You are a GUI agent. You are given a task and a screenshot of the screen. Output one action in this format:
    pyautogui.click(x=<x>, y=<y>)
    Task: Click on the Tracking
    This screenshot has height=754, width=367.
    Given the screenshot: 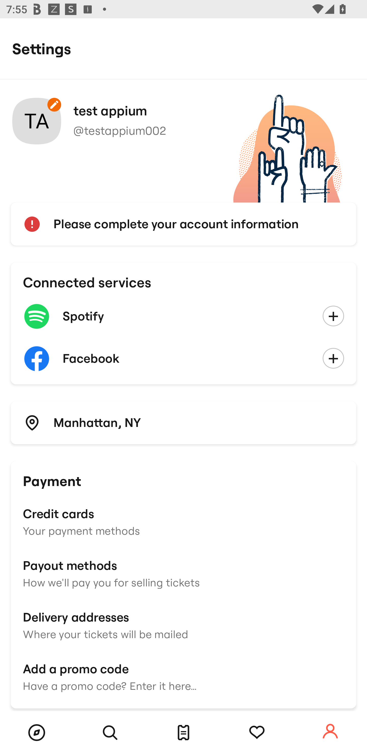 What is the action you would take?
    pyautogui.click(x=257, y=733)
    